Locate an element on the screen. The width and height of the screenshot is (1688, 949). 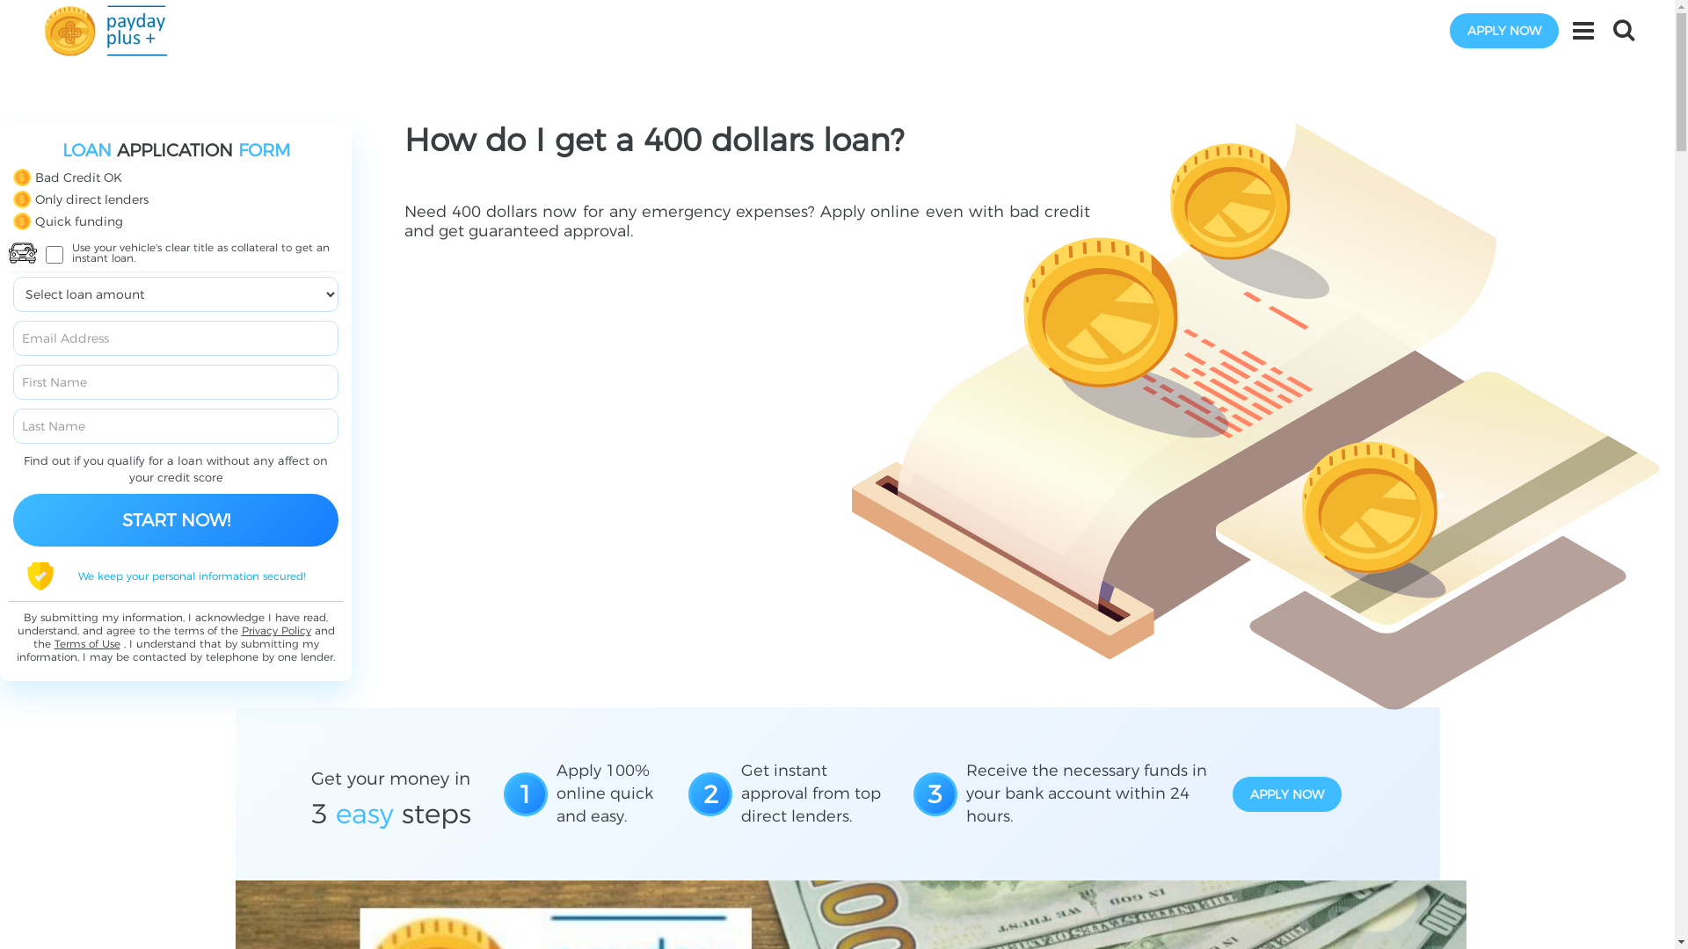
APPLY NOW is located at coordinates (1287, 794).